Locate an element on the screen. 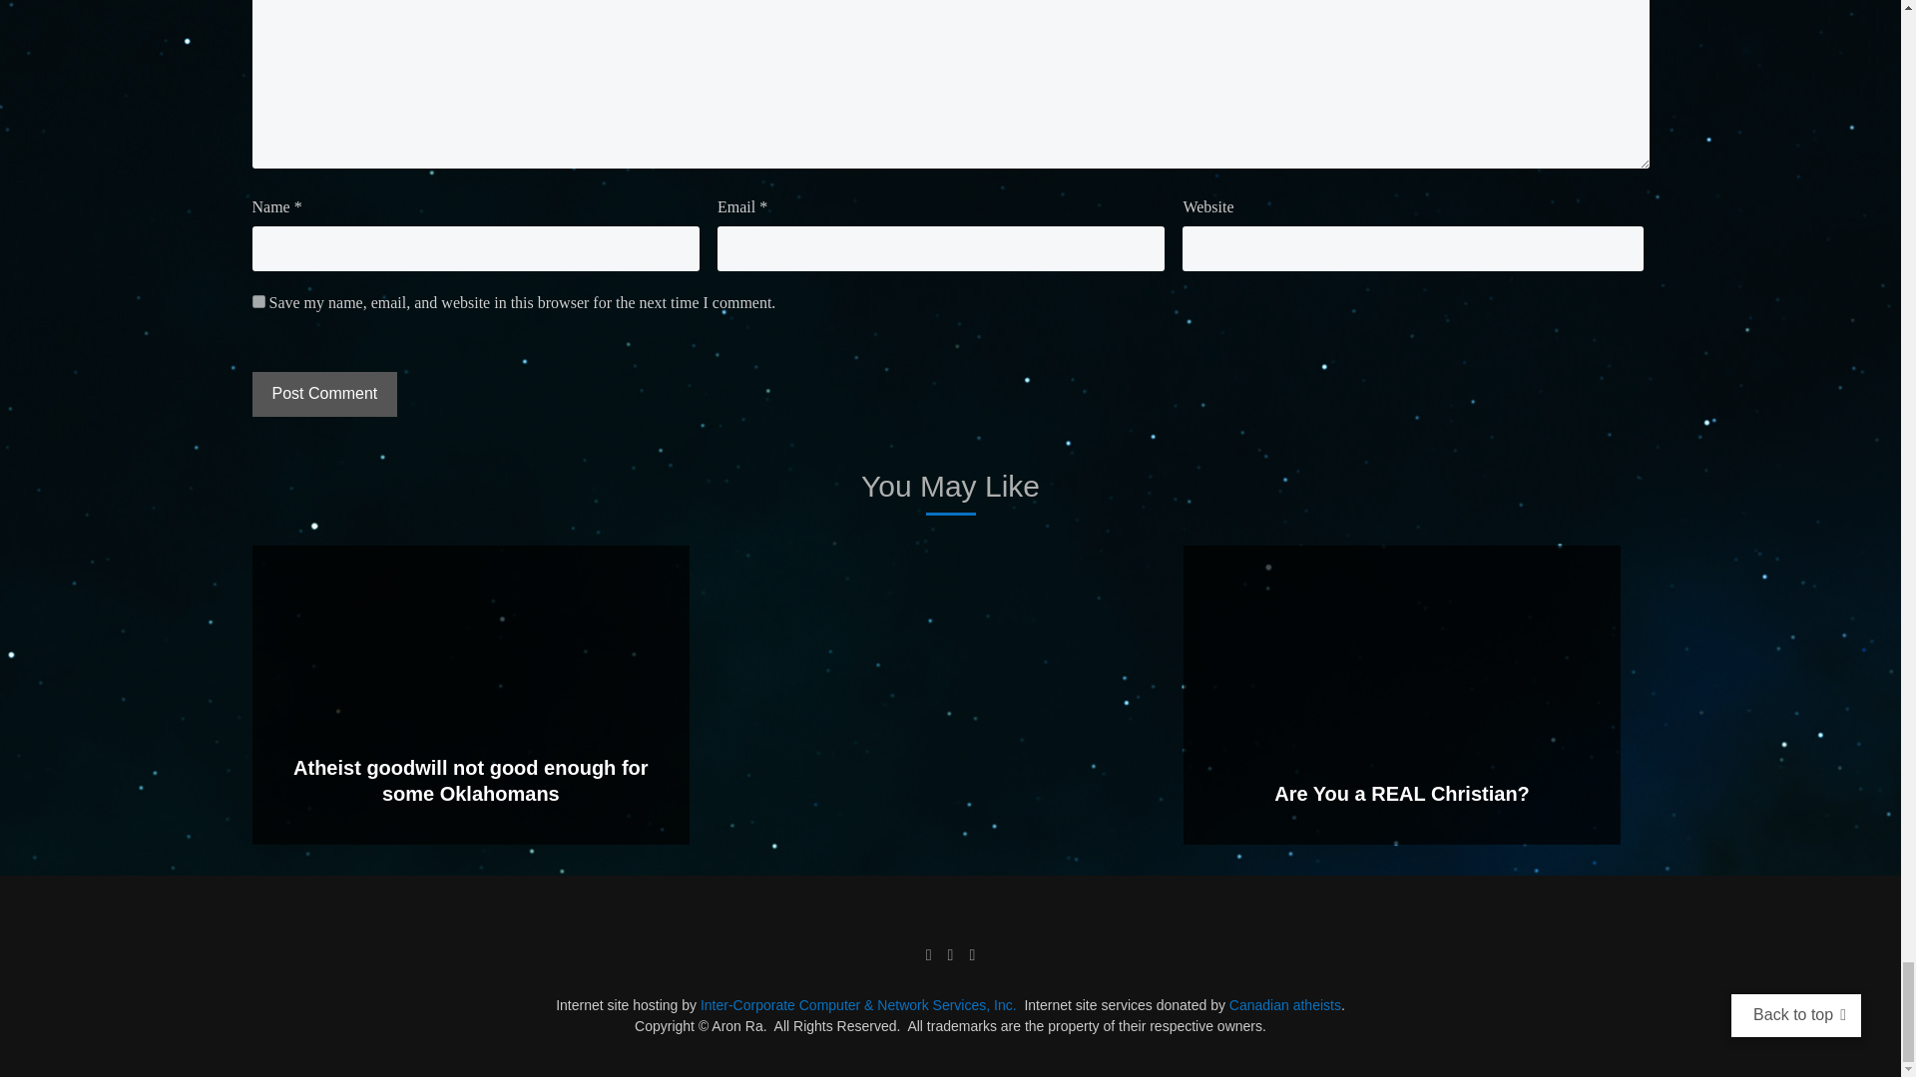 The width and height of the screenshot is (1916, 1077). yes is located at coordinates (257, 301).